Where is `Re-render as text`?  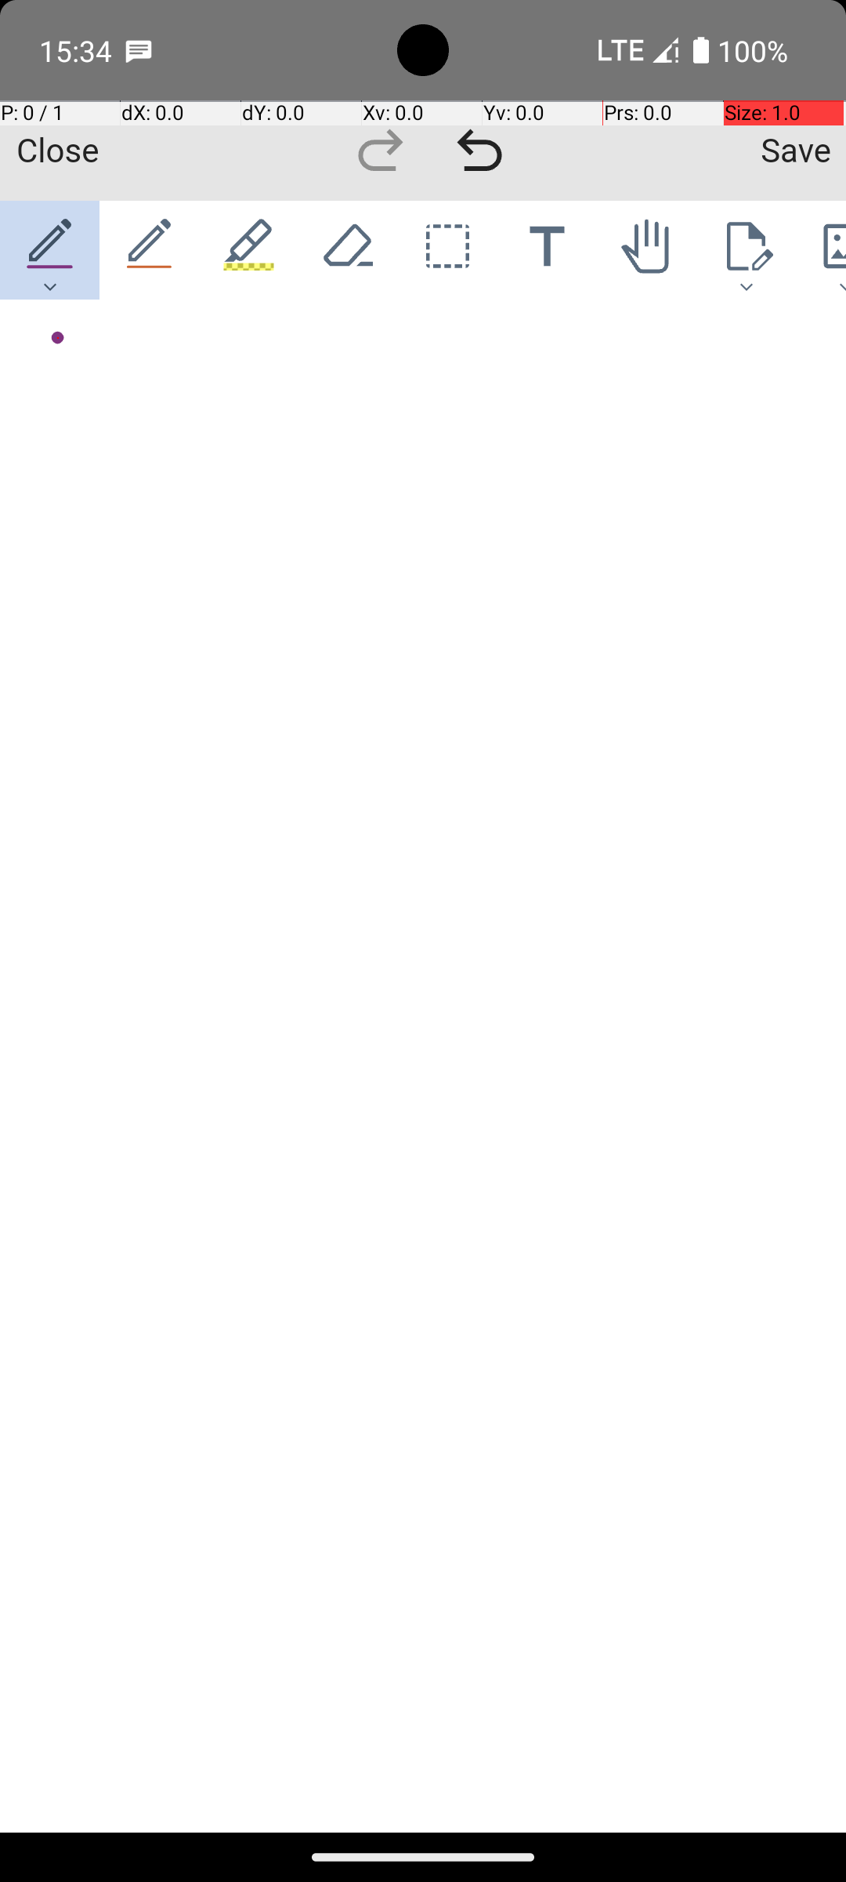
Re-render as text is located at coordinates (56, 370).